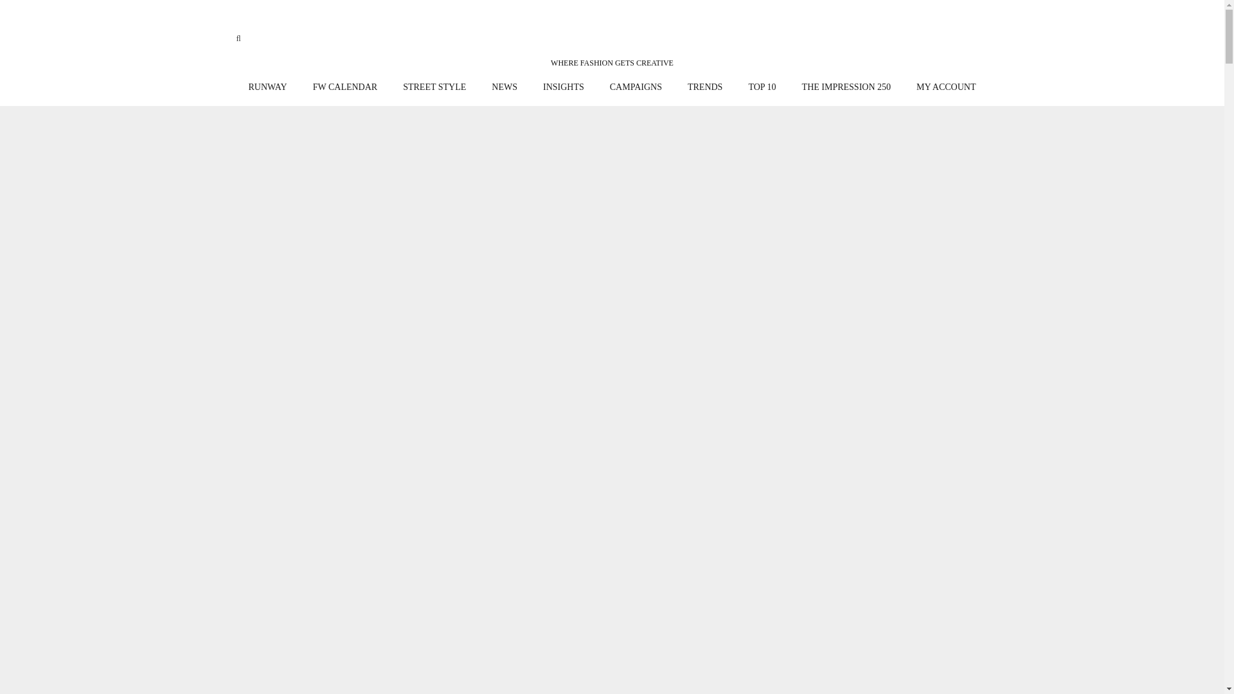 This screenshot has height=694, width=1234. What do you see at coordinates (344, 87) in the screenshot?
I see `FW CALENDAR` at bounding box center [344, 87].